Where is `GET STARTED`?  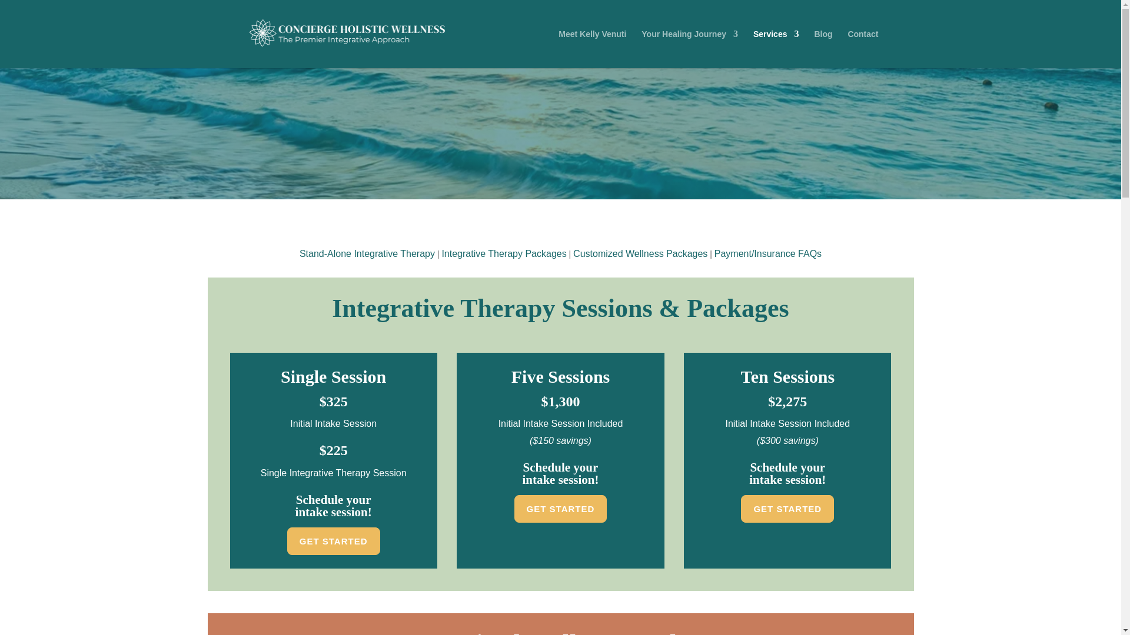
GET STARTED is located at coordinates (560, 509).